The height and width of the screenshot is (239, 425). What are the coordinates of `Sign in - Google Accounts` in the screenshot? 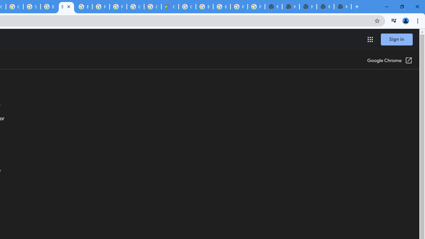 It's located at (32, 7).